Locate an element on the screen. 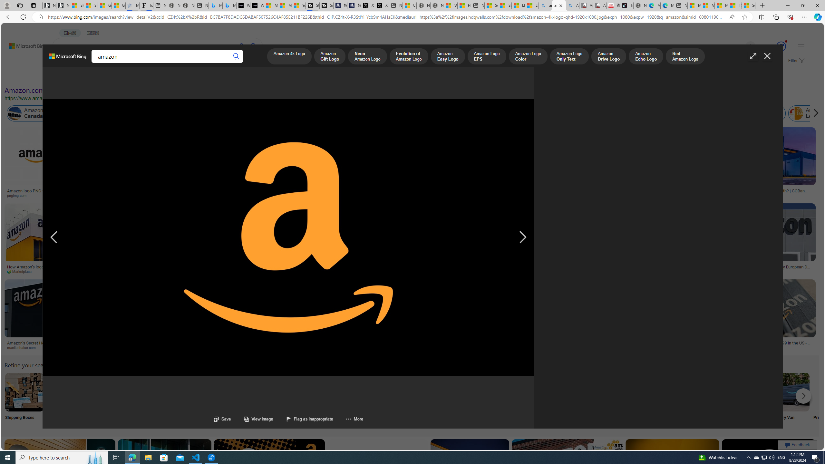  latimes.com is located at coordinates (524, 347).